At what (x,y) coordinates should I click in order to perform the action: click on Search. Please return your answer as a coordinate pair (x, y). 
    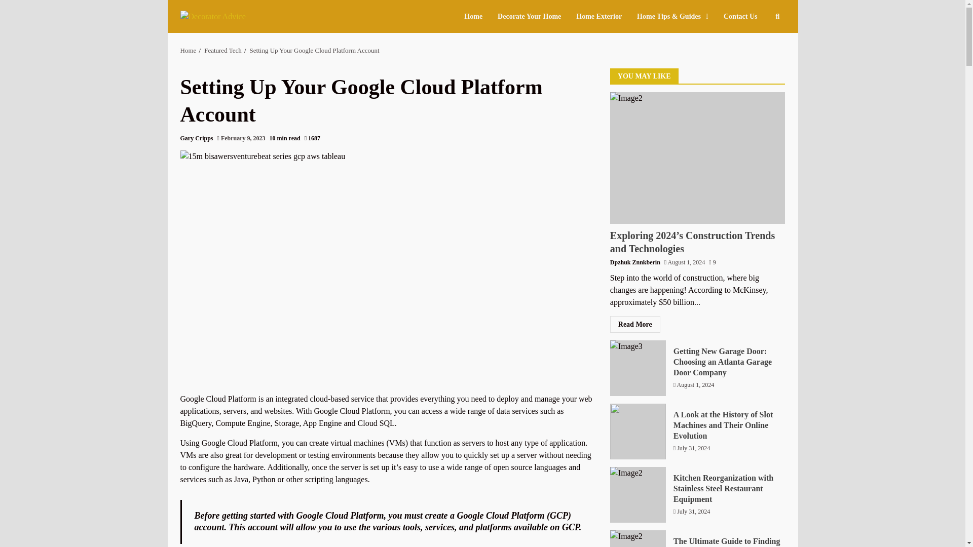
    Looking at the image, I should click on (759, 47).